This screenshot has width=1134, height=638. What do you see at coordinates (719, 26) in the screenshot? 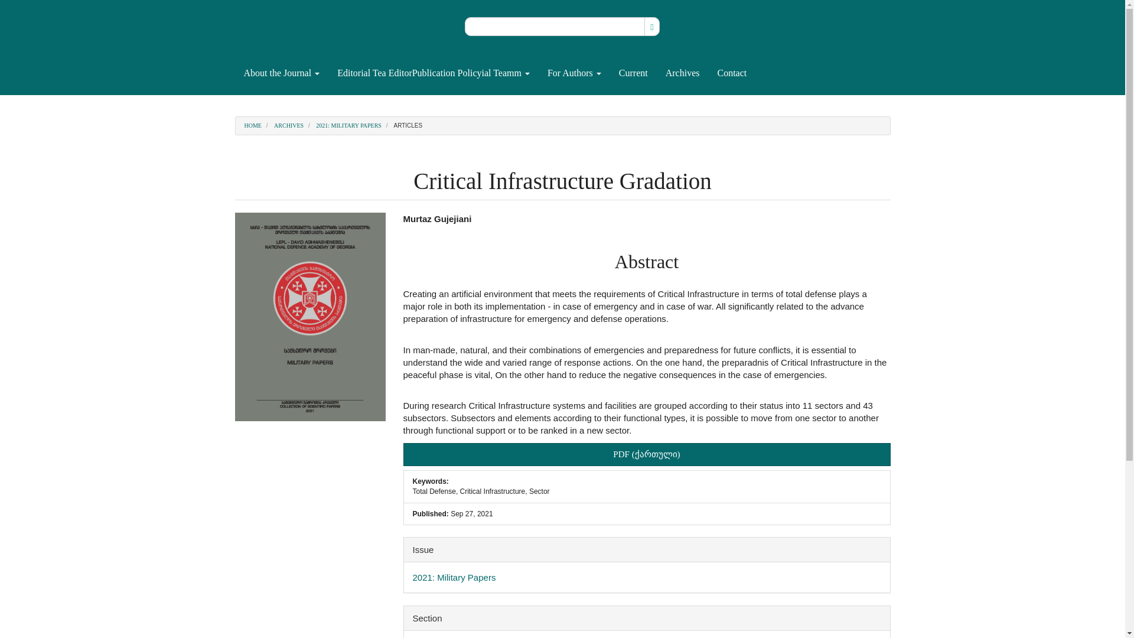
I see `Register` at bounding box center [719, 26].